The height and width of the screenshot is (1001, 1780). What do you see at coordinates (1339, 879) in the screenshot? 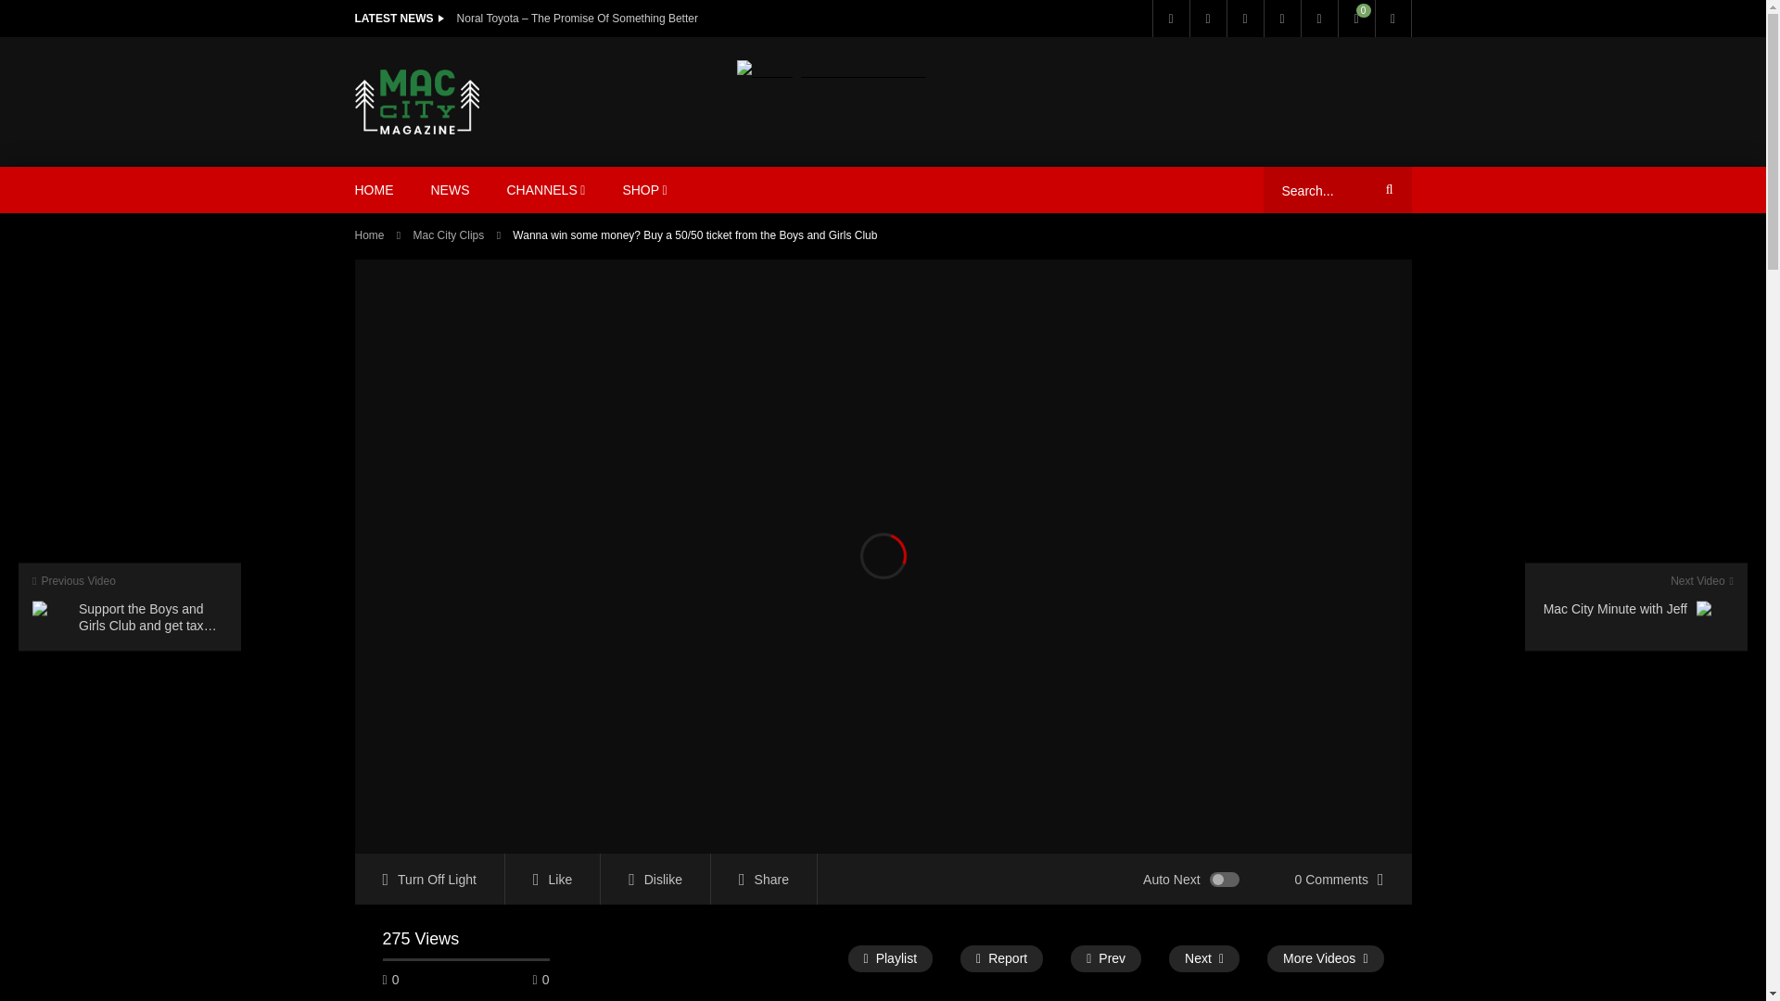
I see `0 Comments` at bounding box center [1339, 879].